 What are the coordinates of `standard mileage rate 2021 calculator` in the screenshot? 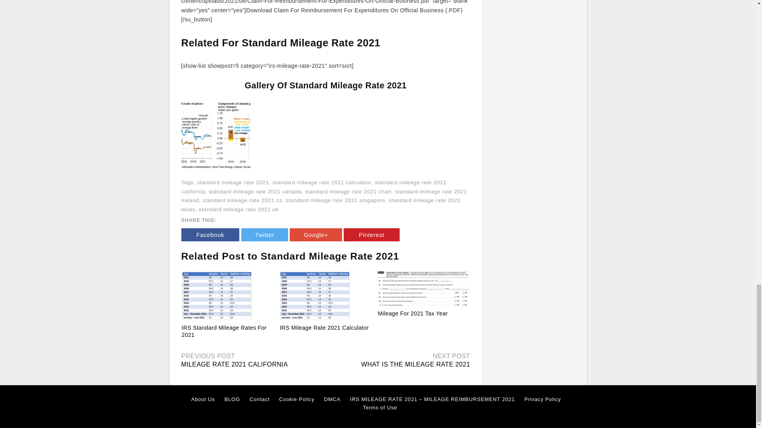 It's located at (321, 182).